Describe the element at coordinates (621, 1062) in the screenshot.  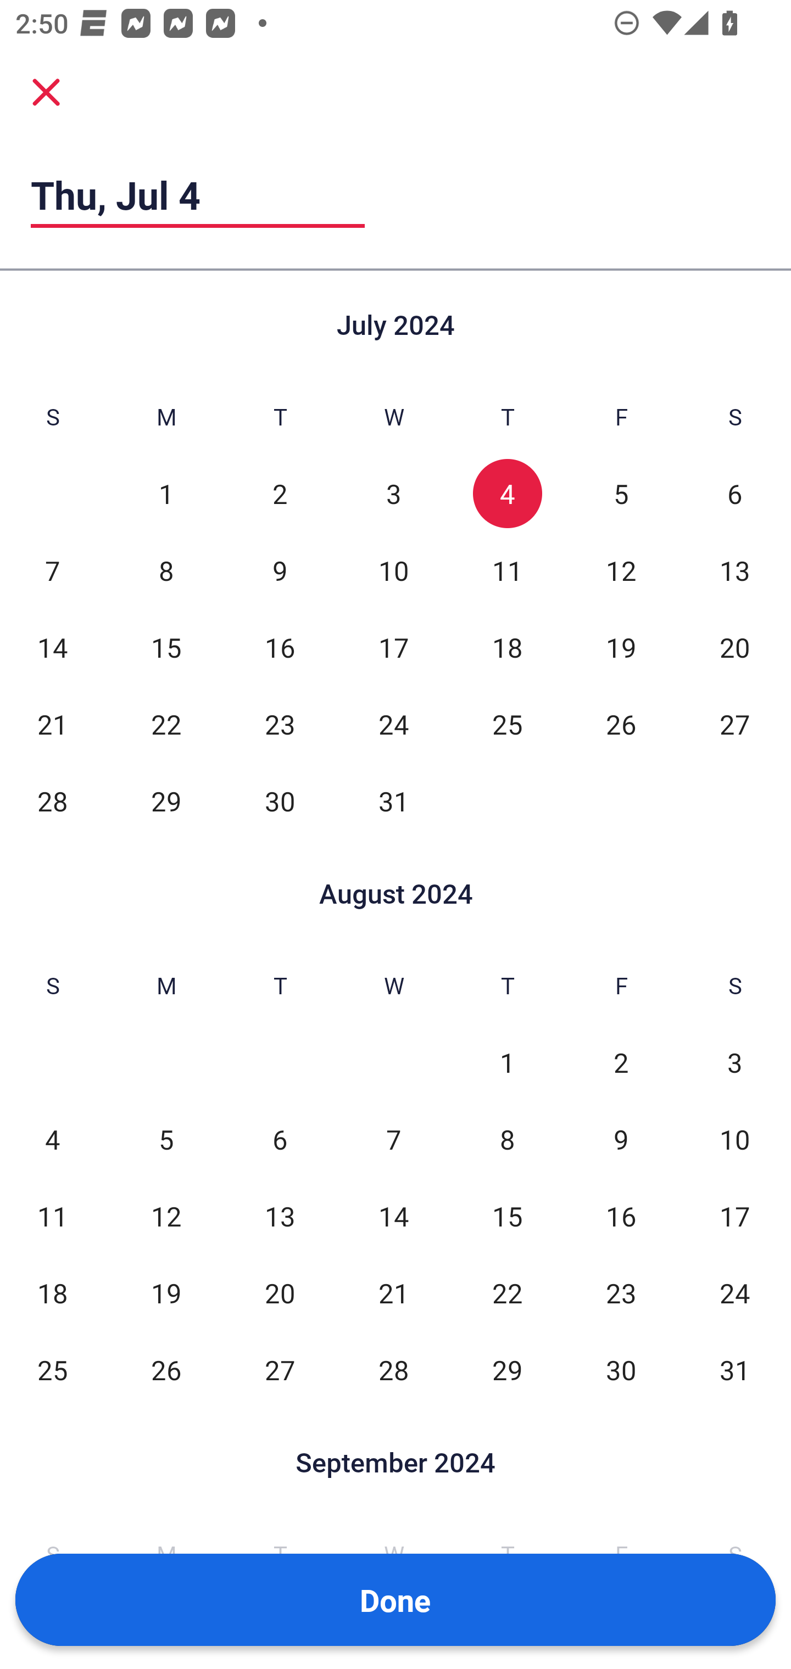
I see `2 Fri, Aug 2, Not Selected` at that location.